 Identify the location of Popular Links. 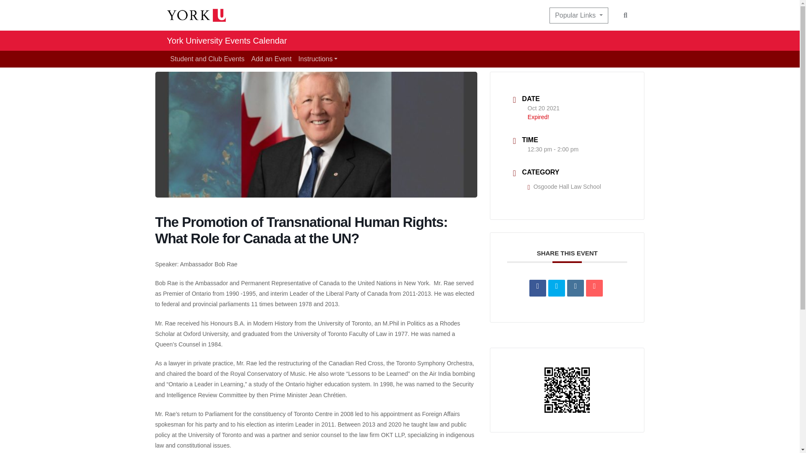
(578, 16).